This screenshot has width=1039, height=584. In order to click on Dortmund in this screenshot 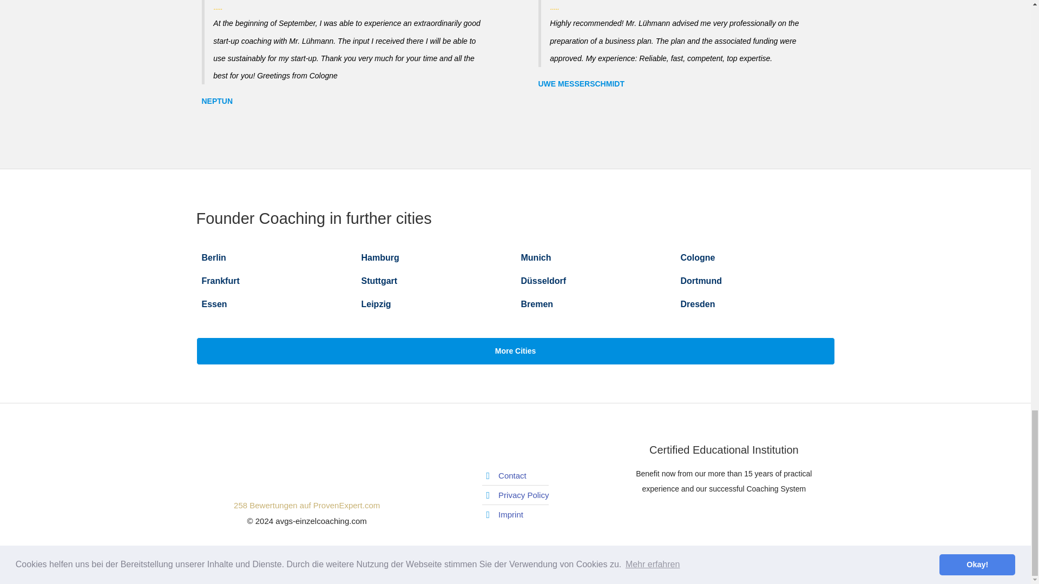, I will do `click(377, 304)`.